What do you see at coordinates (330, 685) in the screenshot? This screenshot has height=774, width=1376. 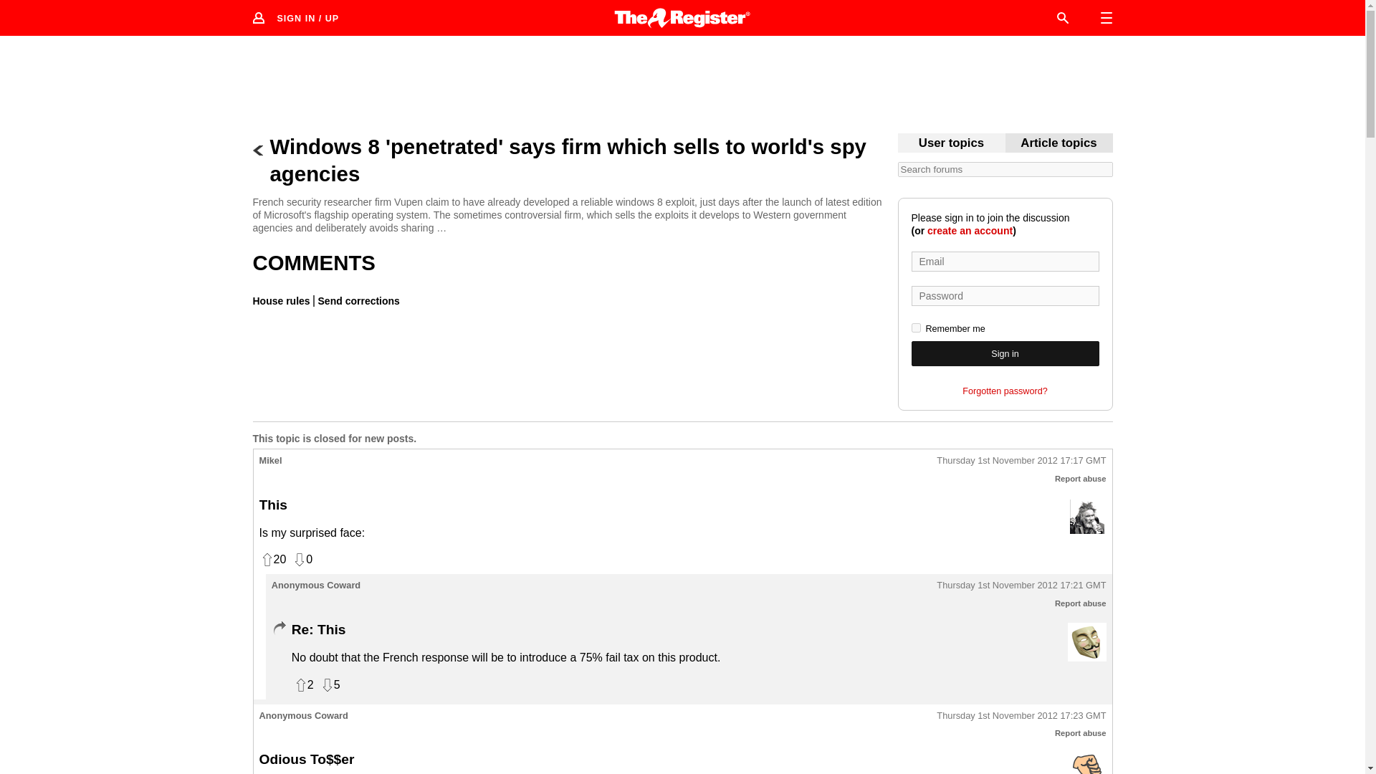 I see `Dislike this post? Vote it down!` at bounding box center [330, 685].